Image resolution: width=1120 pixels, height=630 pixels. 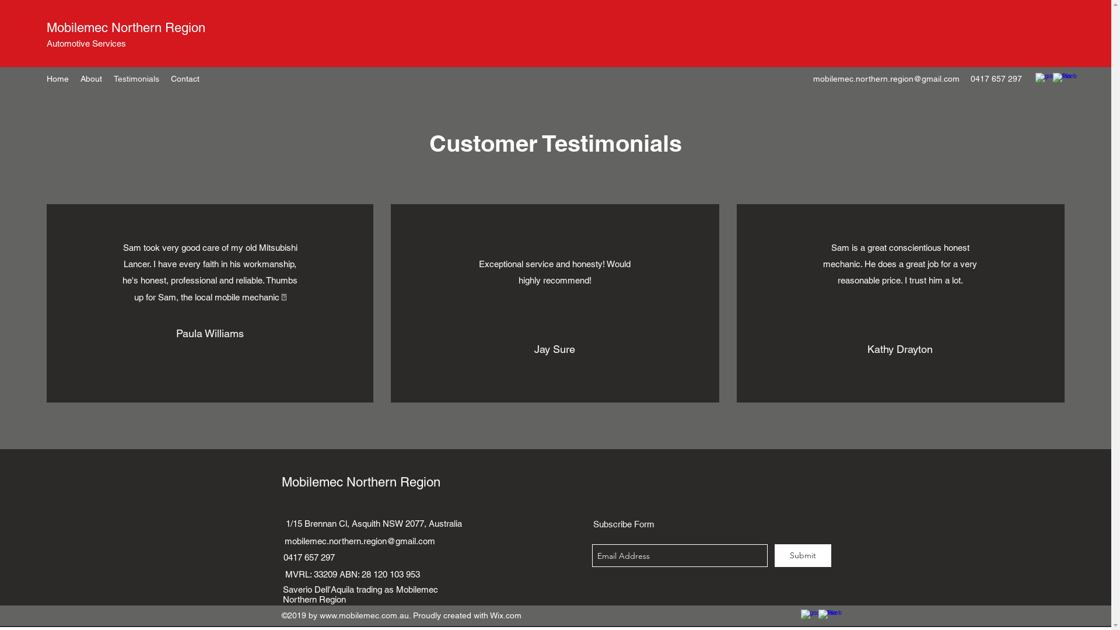 I want to click on Contact, so click(x=185, y=79).